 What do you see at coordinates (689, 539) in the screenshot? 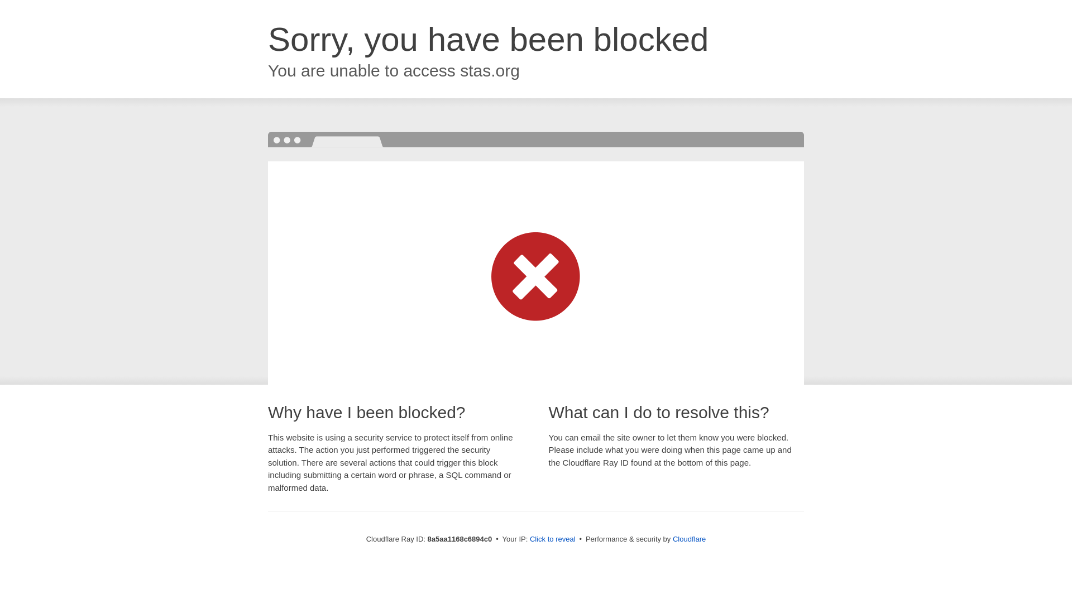
I see `Cloudflare` at bounding box center [689, 539].